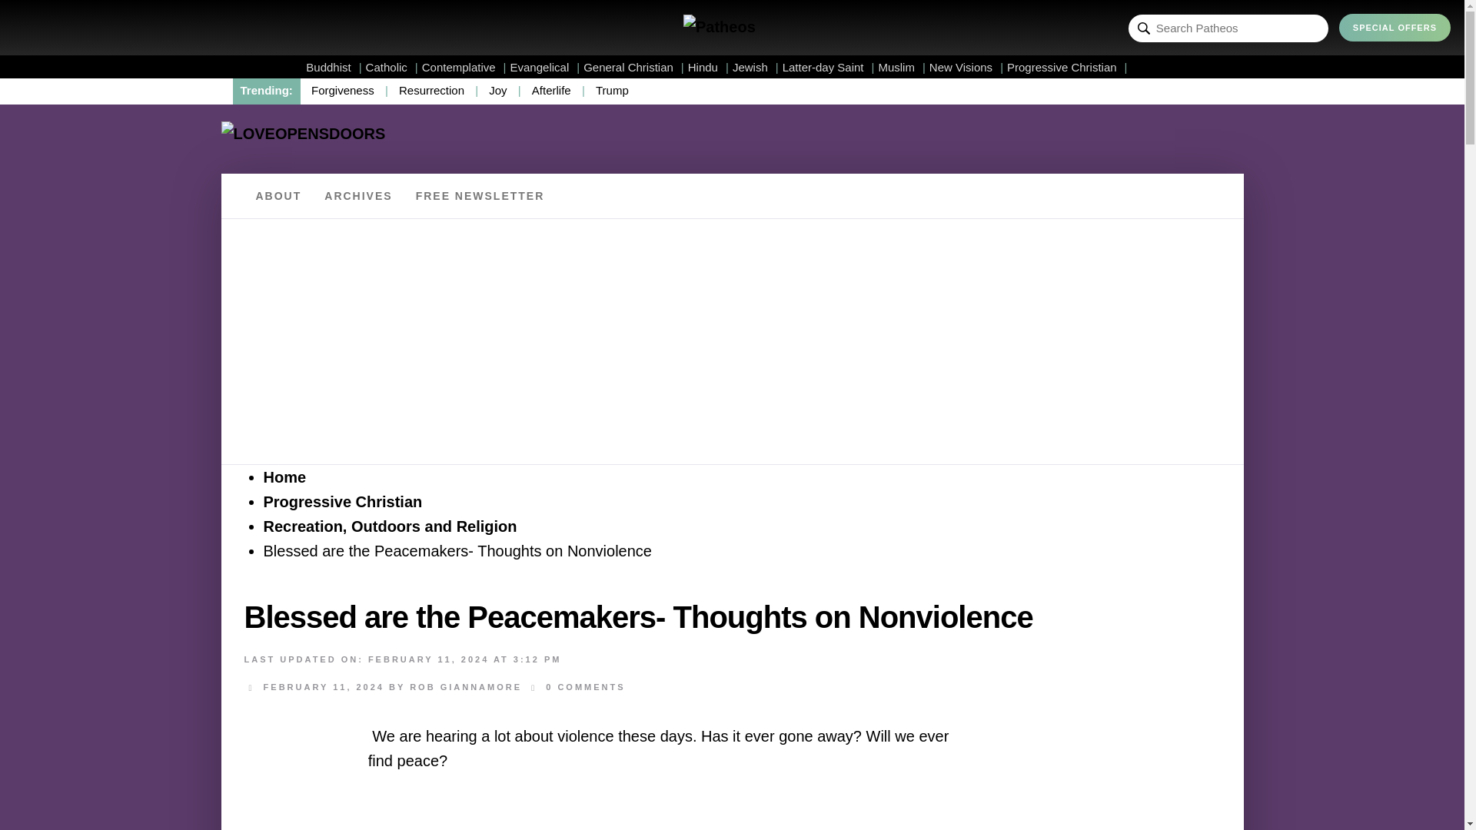  I want to click on Jewish, so click(755, 67).